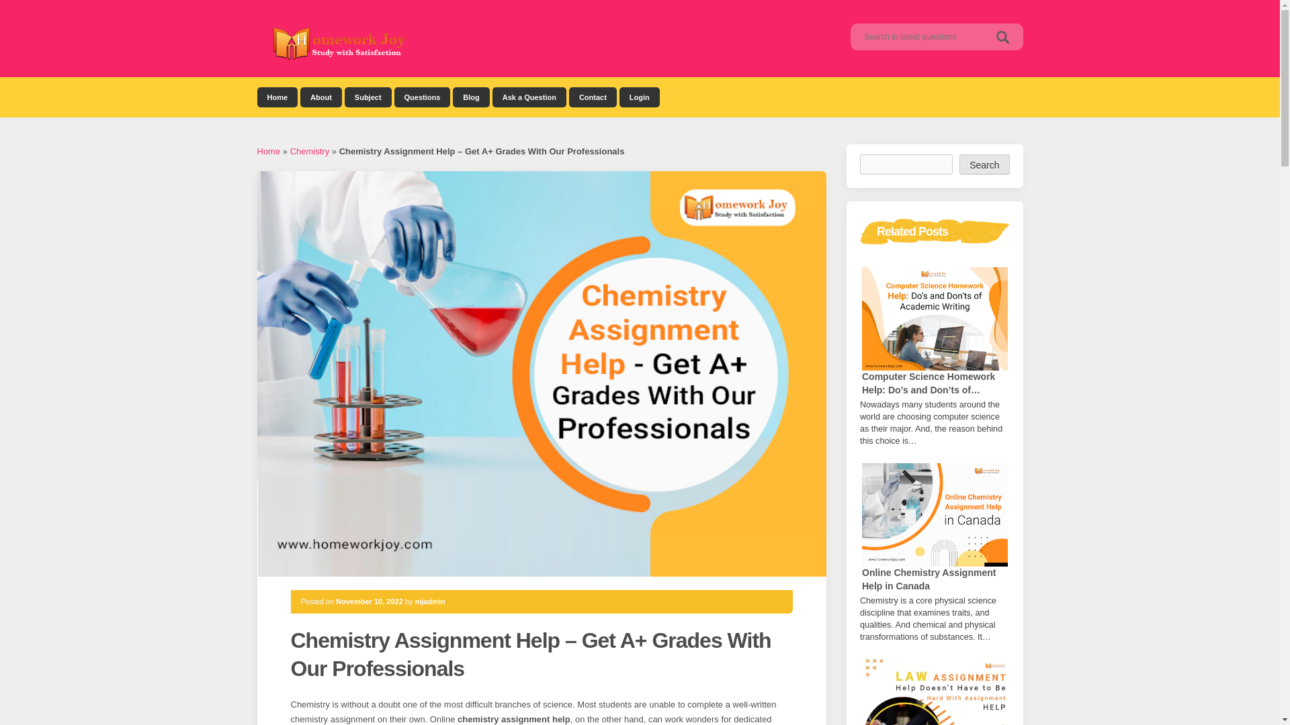 This screenshot has height=725, width=1290. What do you see at coordinates (321, 97) in the screenshot?
I see `About` at bounding box center [321, 97].